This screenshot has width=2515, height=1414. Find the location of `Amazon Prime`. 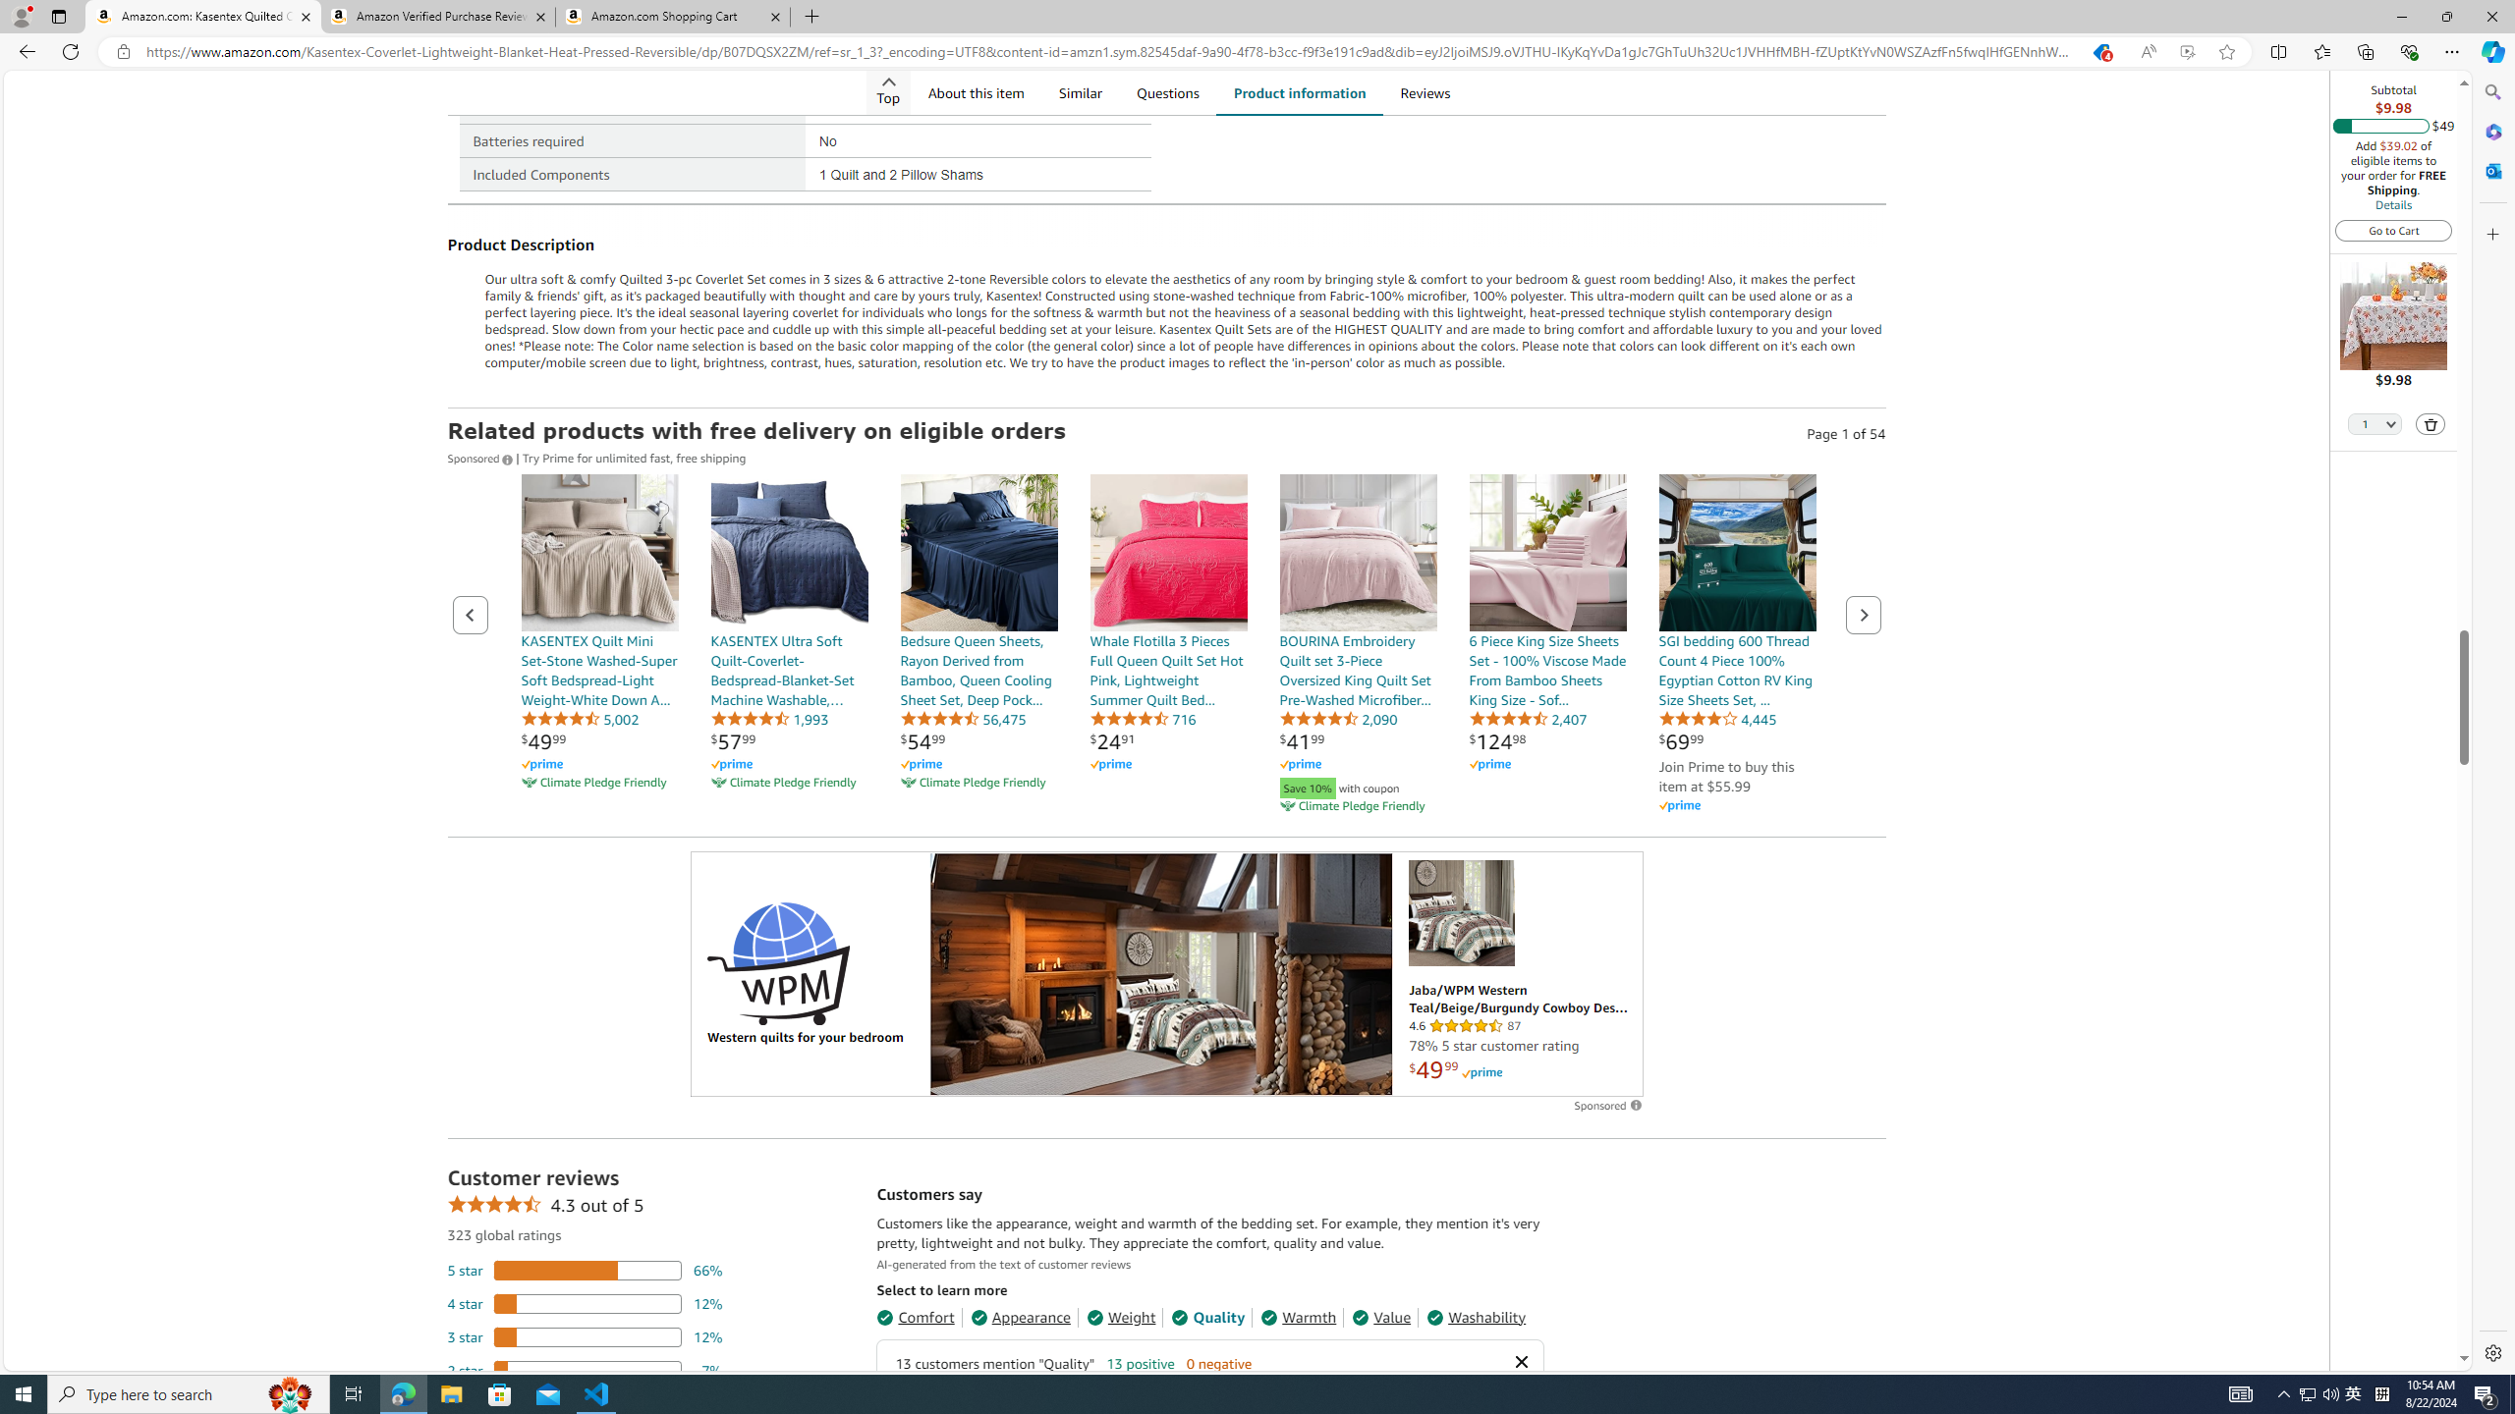

Amazon Prime is located at coordinates (1737, 805).